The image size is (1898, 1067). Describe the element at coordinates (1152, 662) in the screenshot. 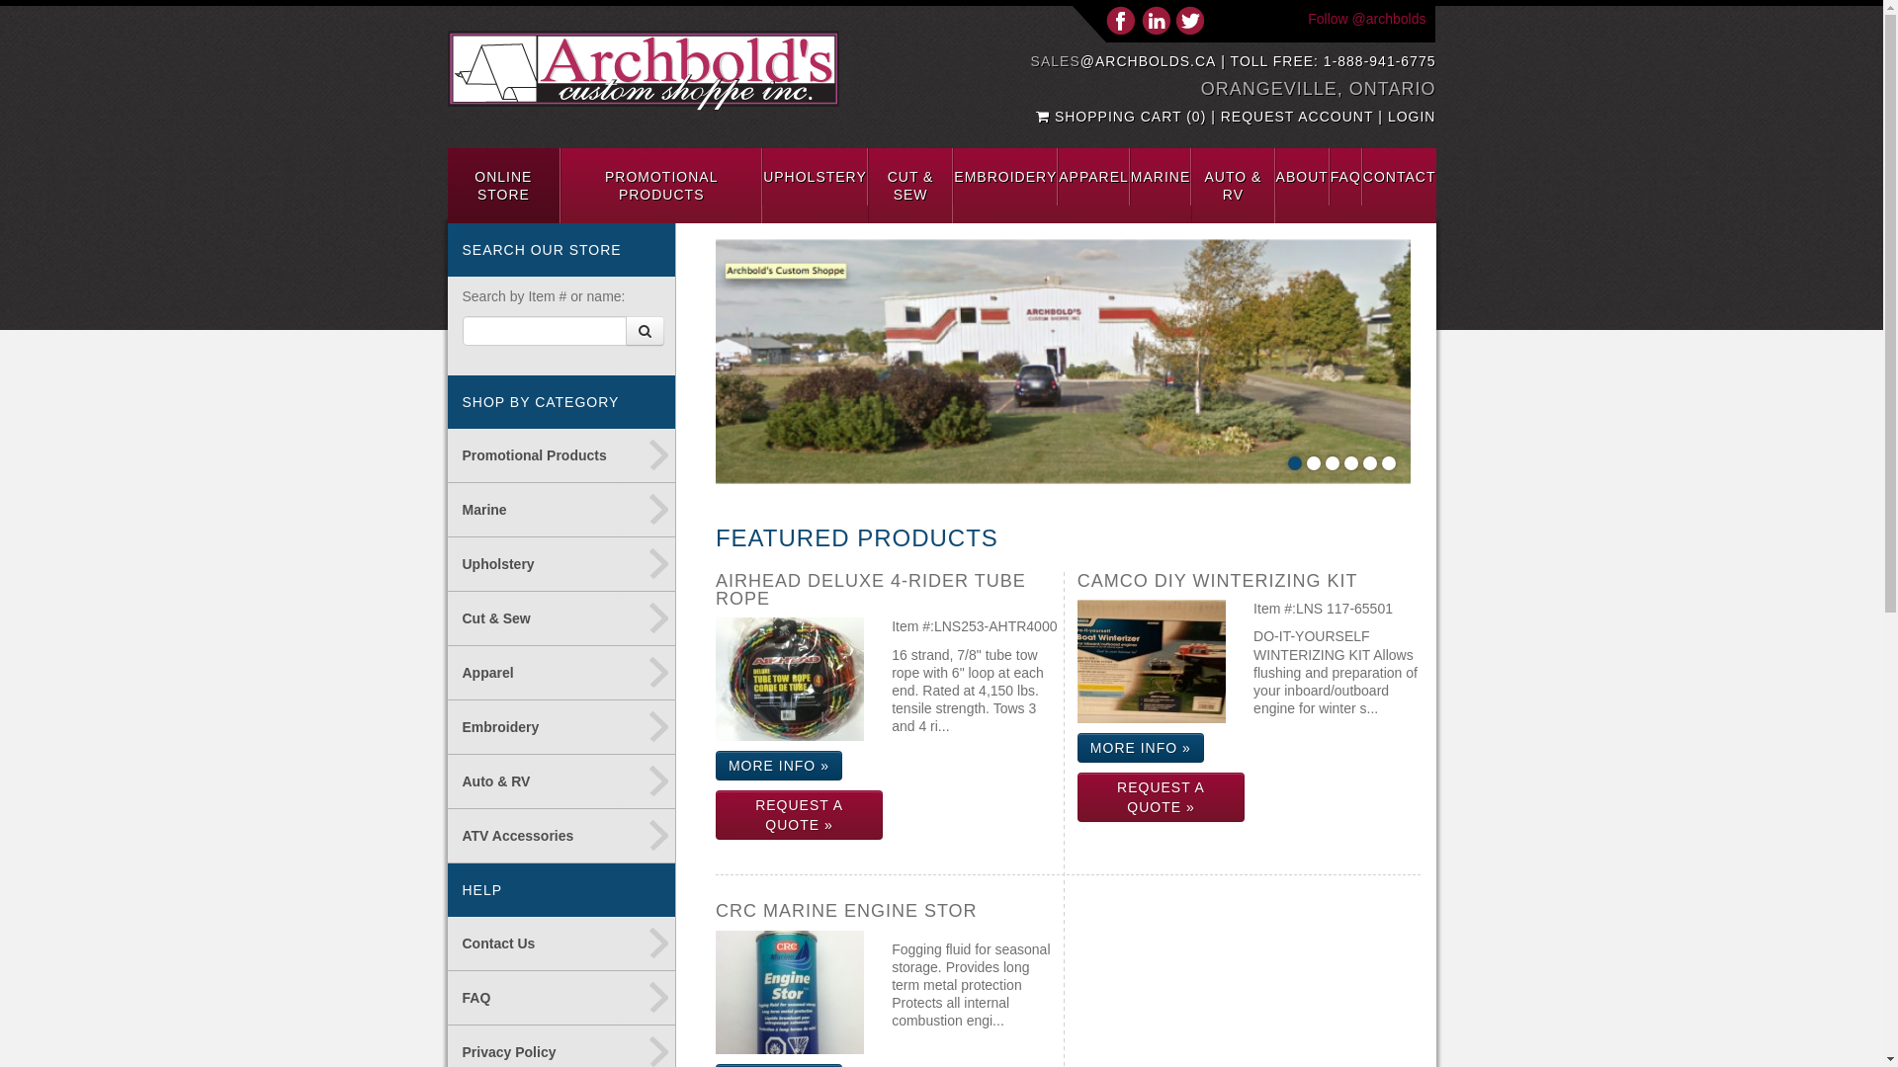

I see `CAMCO DIY Winterizing Kit` at that location.